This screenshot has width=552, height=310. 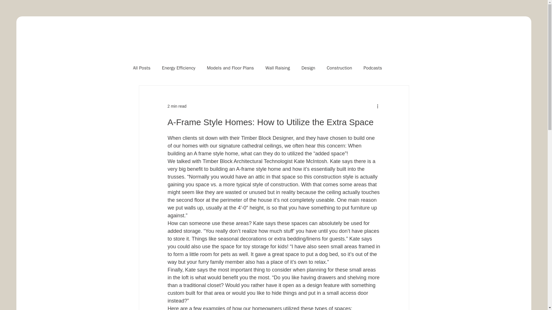 I want to click on Podcasts, so click(x=373, y=68).